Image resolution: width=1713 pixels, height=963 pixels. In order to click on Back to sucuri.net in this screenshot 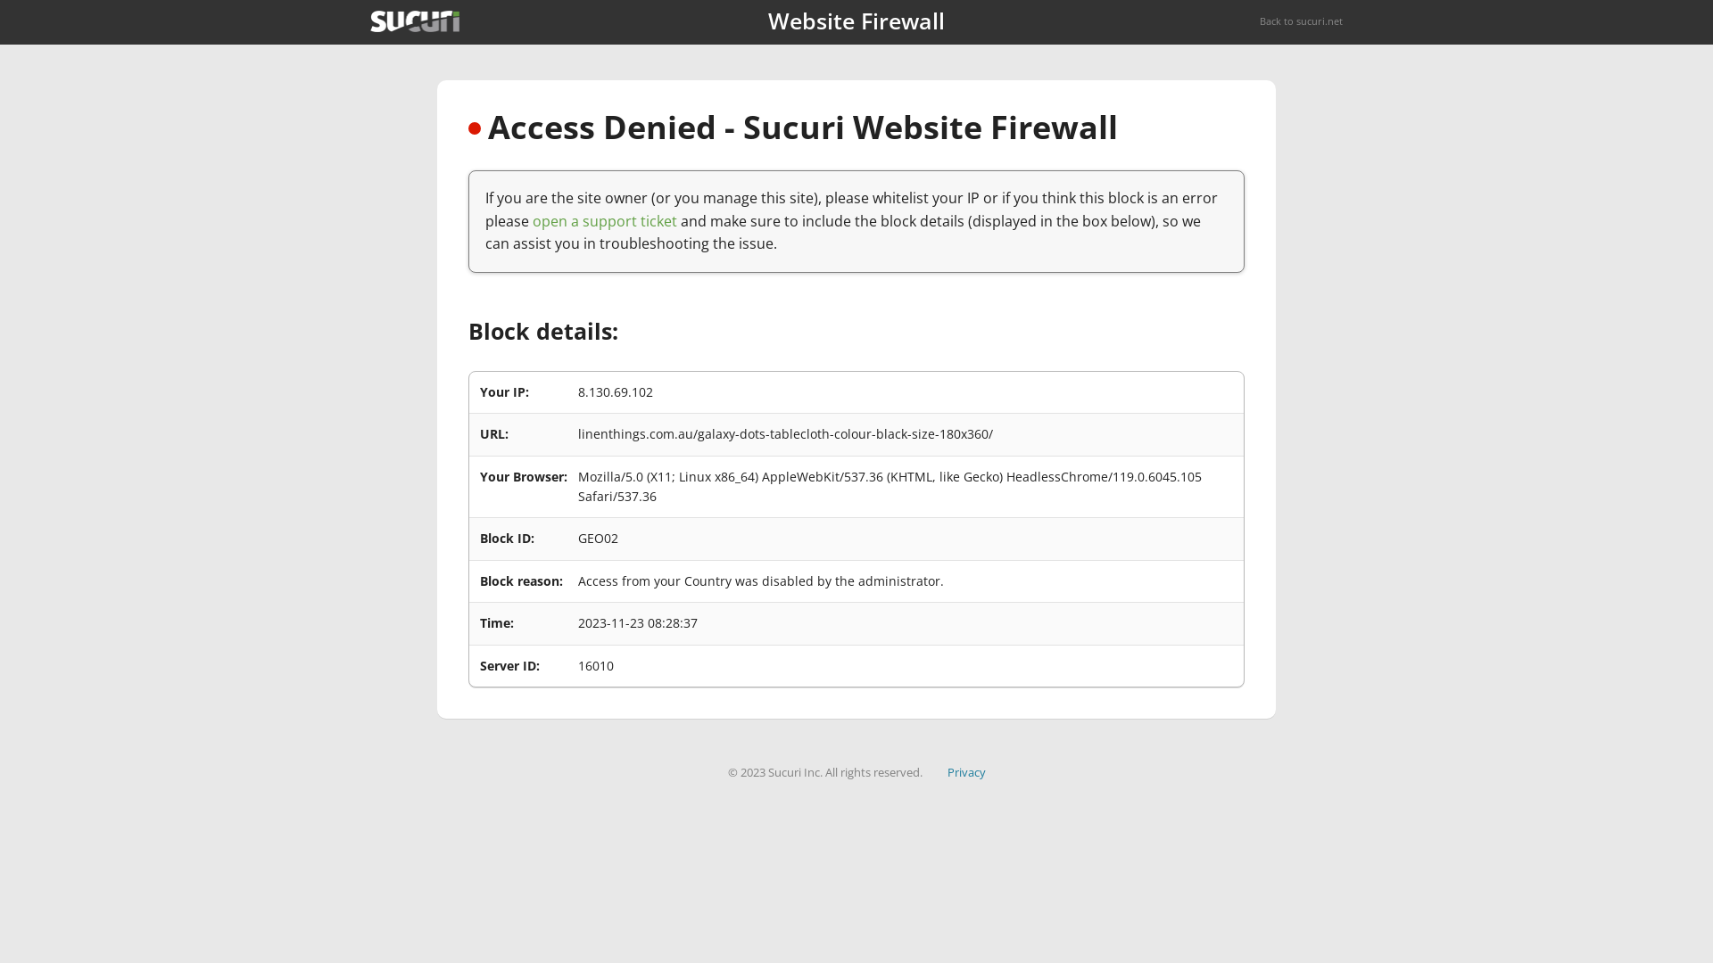, I will do `click(1301, 21)`.